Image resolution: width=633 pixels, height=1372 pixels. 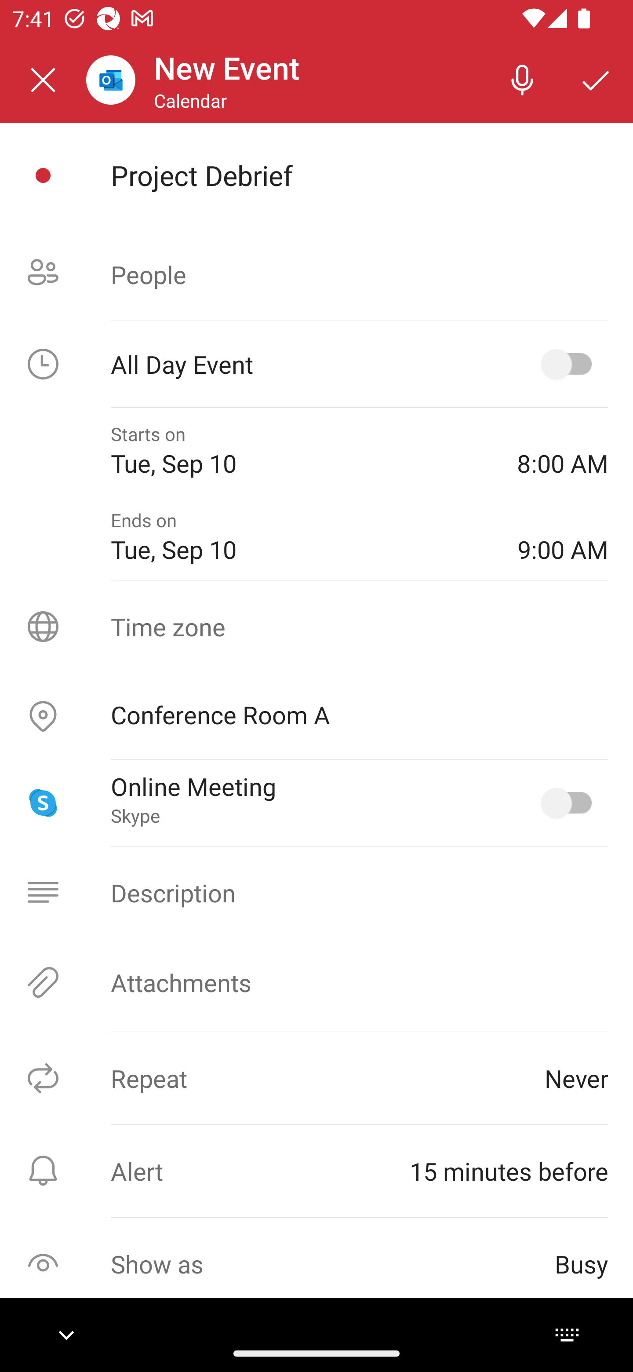 What do you see at coordinates (596, 79) in the screenshot?
I see `Save` at bounding box center [596, 79].